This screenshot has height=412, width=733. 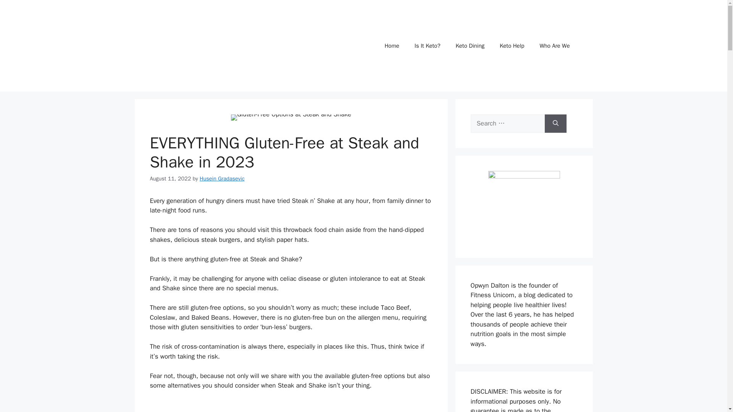 I want to click on Search for:, so click(x=507, y=124).